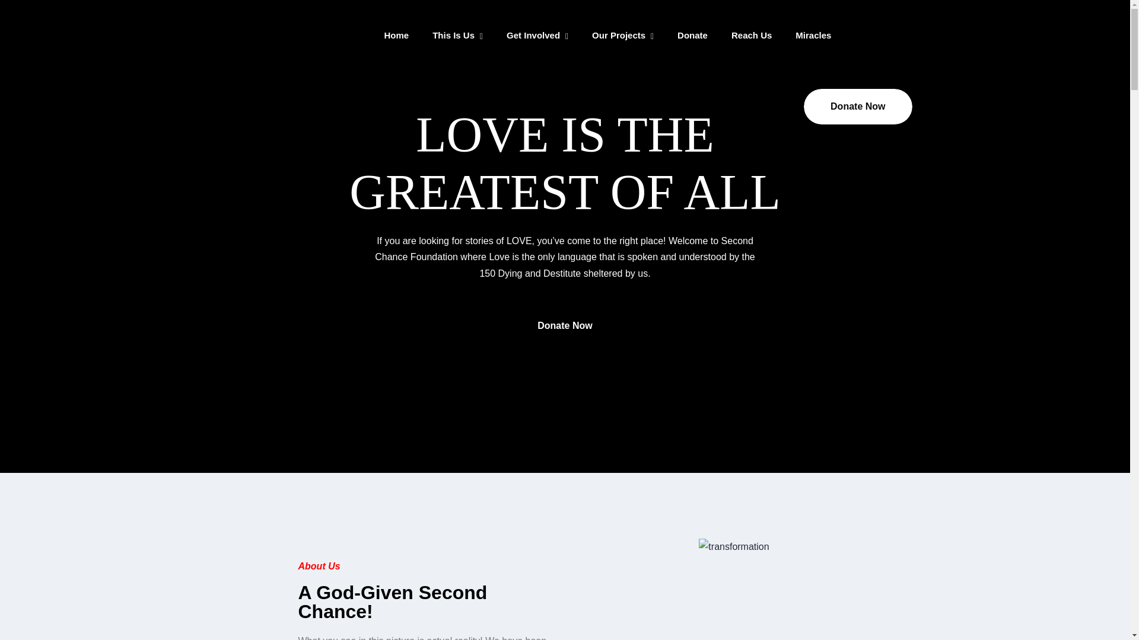 This screenshot has width=1139, height=640. Describe the element at coordinates (619, 36) in the screenshot. I see `Our Projects` at that location.